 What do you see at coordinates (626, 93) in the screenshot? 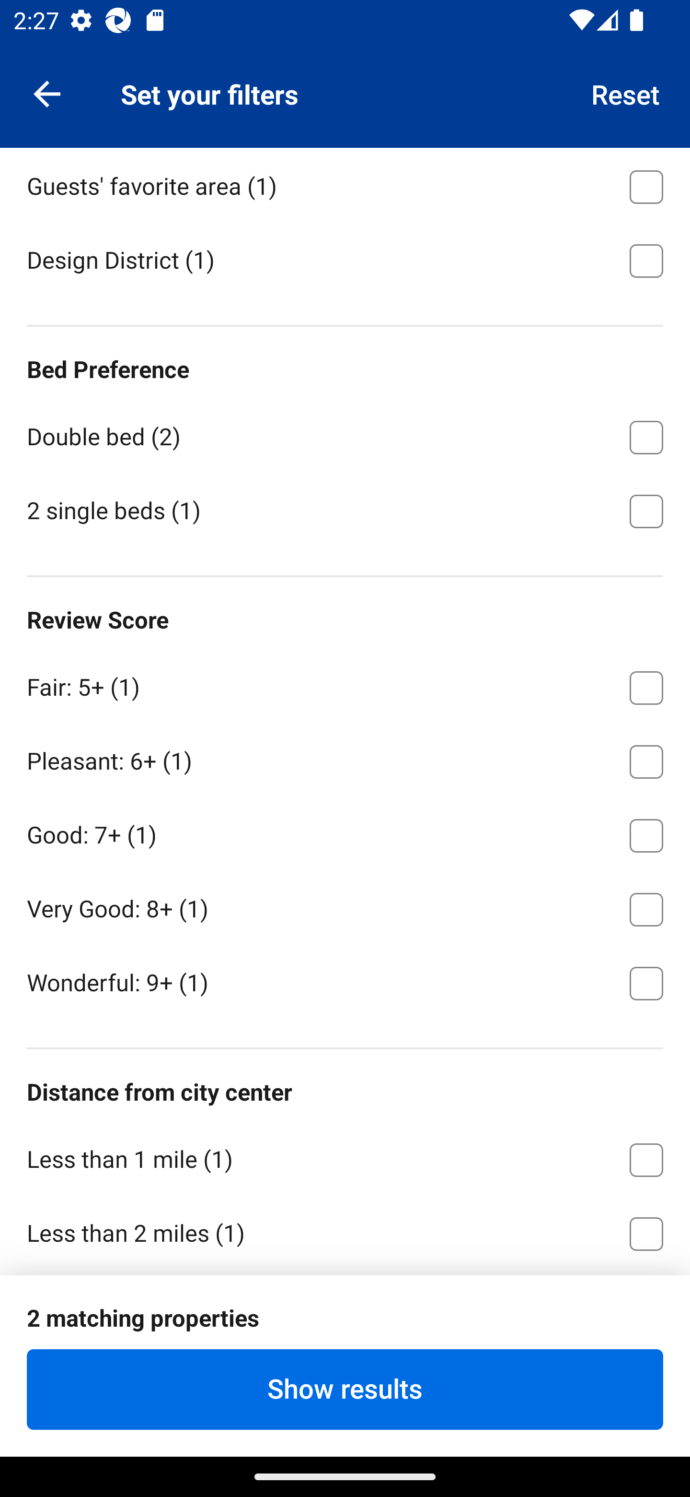
I see `Reset` at bounding box center [626, 93].